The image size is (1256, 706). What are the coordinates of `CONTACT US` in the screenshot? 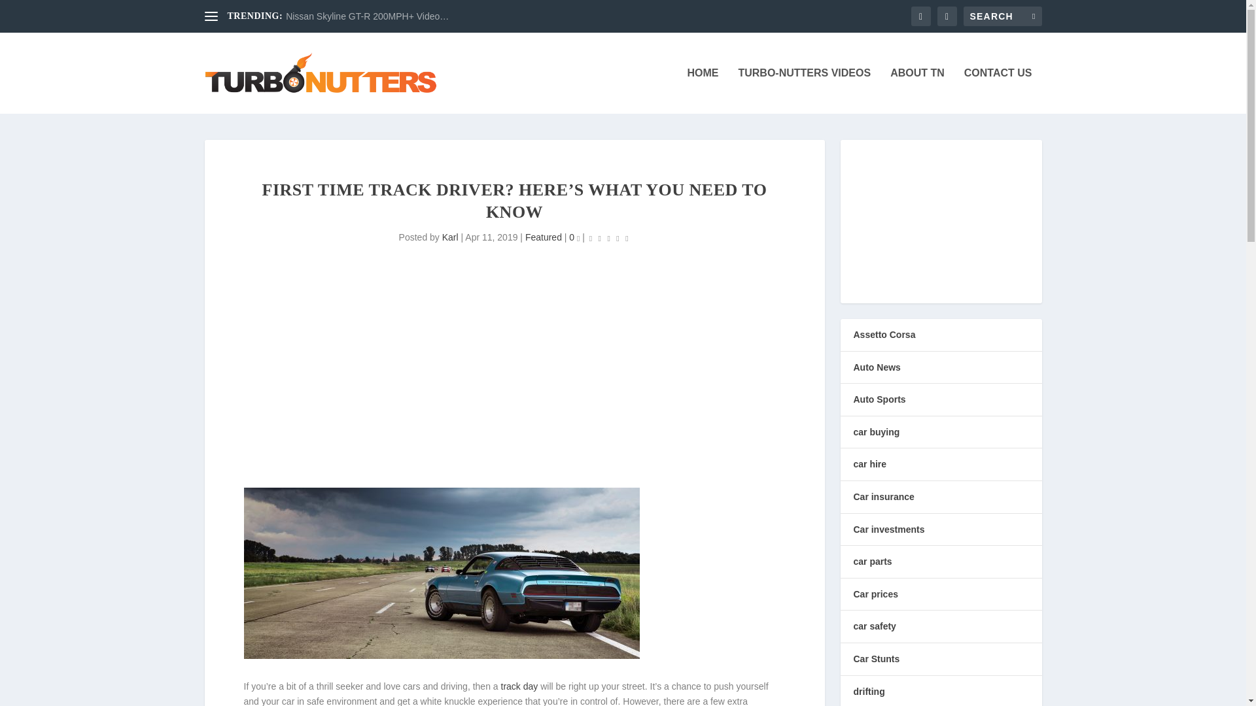 It's located at (998, 90).